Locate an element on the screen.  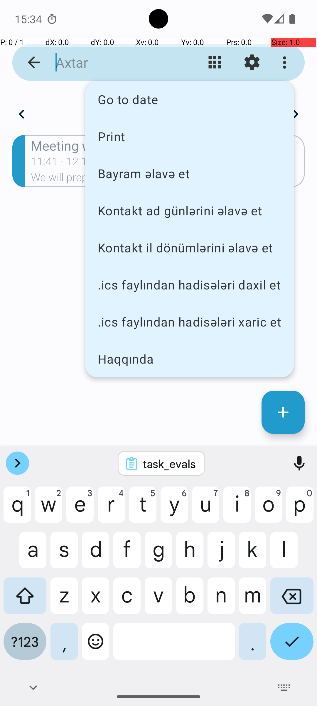
Kontakt il dönümlərini əlavə et is located at coordinates (190, 248).